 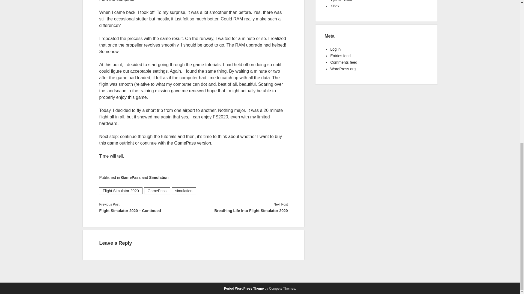 I want to click on View all posts tagged simulation, so click(x=184, y=191).